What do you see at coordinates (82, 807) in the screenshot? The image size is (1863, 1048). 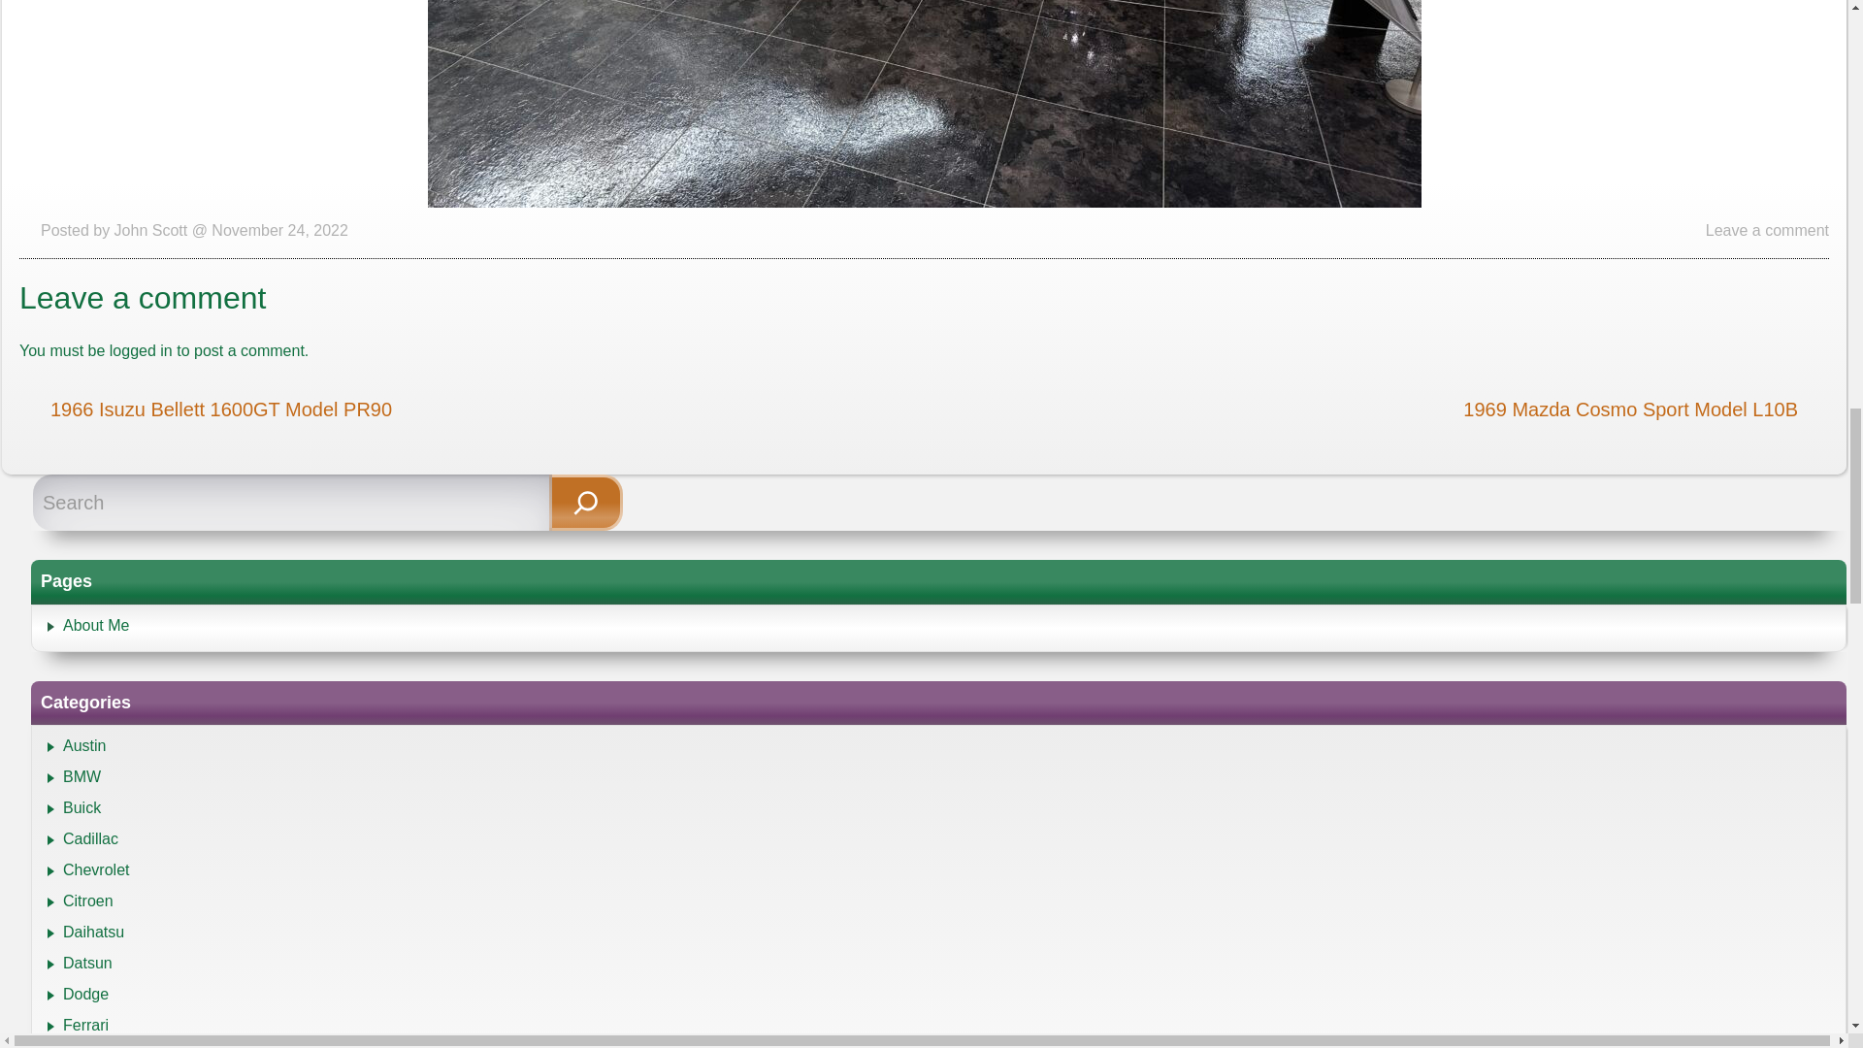 I see `Buick` at bounding box center [82, 807].